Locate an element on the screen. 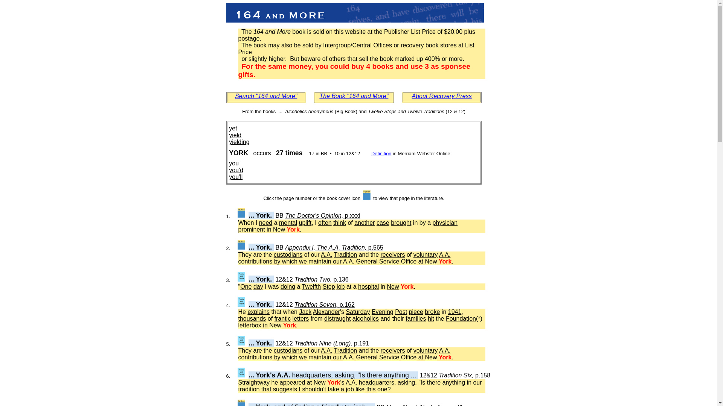 The image size is (723, 406). Tradition Two, p.136 is located at coordinates (322, 280).